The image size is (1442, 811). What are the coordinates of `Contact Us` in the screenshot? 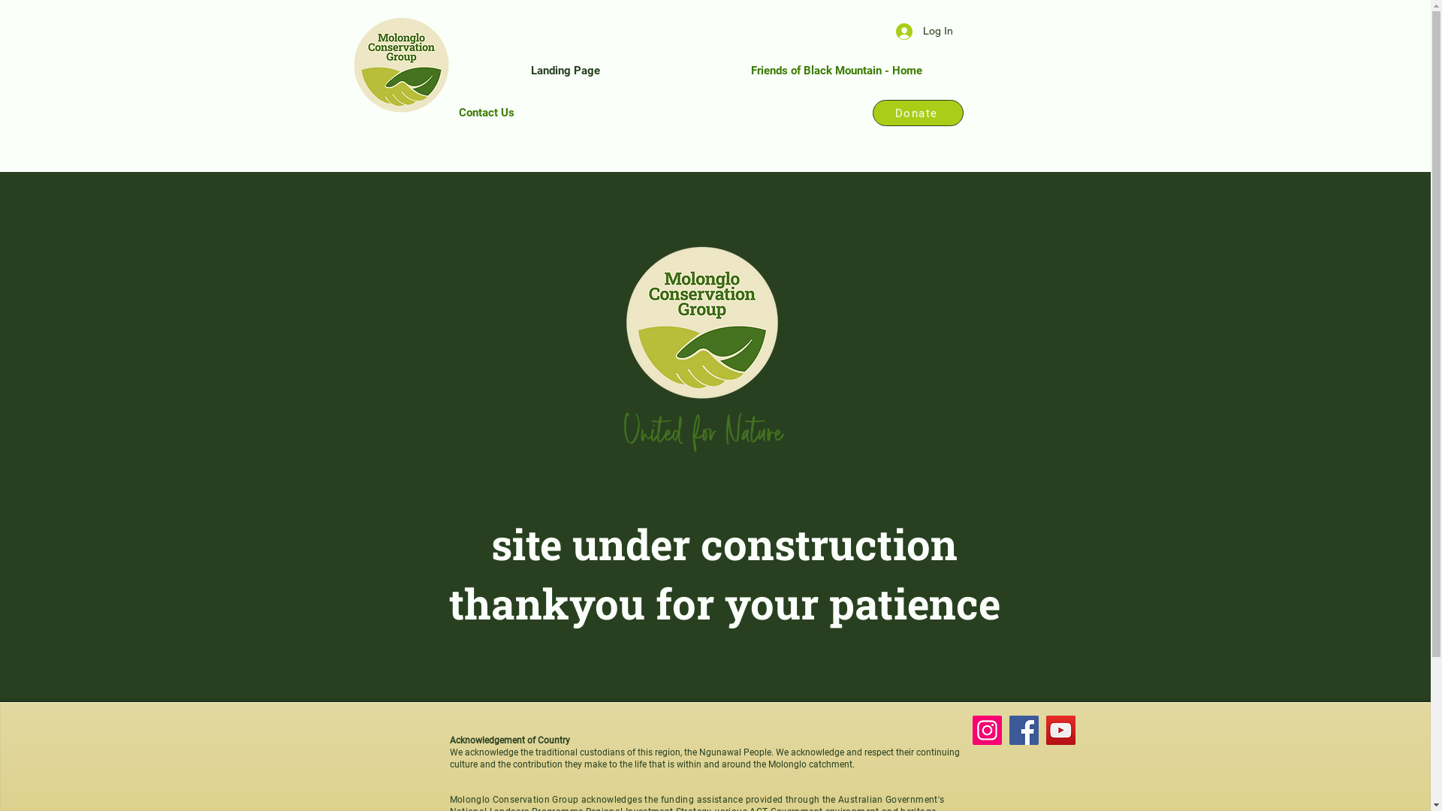 It's located at (486, 113).